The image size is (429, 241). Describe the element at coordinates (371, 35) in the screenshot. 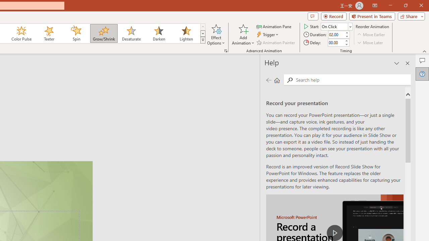

I see `Move Earlier` at that location.